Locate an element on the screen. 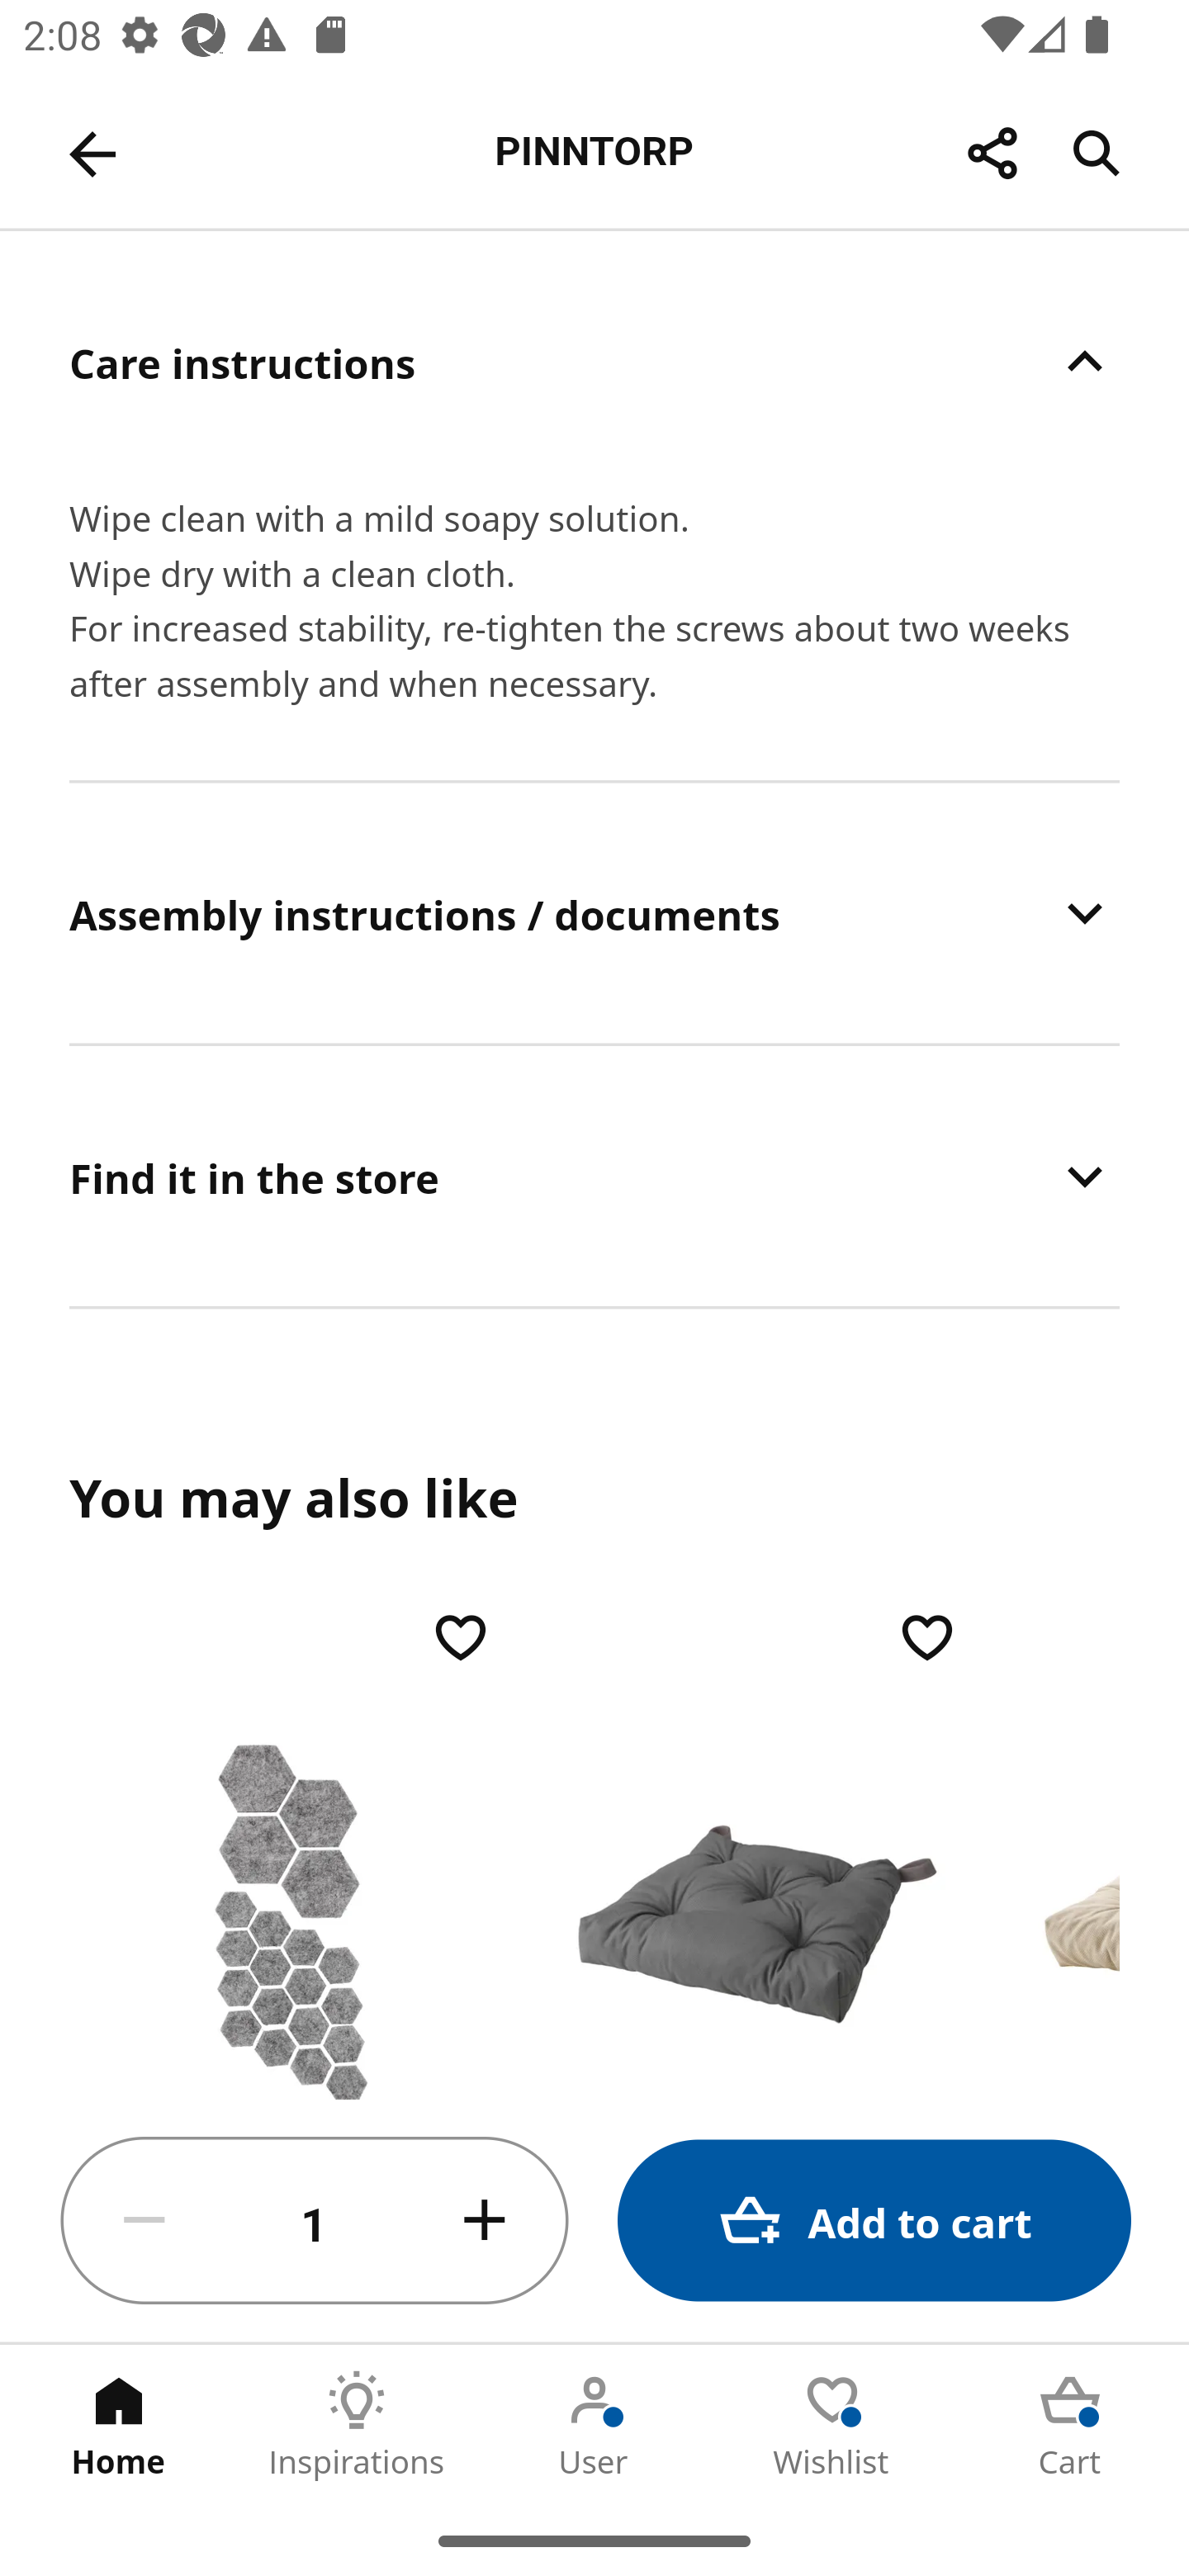 The height and width of the screenshot is (2576, 1189). Add to cart is located at coordinates (874, 2221).